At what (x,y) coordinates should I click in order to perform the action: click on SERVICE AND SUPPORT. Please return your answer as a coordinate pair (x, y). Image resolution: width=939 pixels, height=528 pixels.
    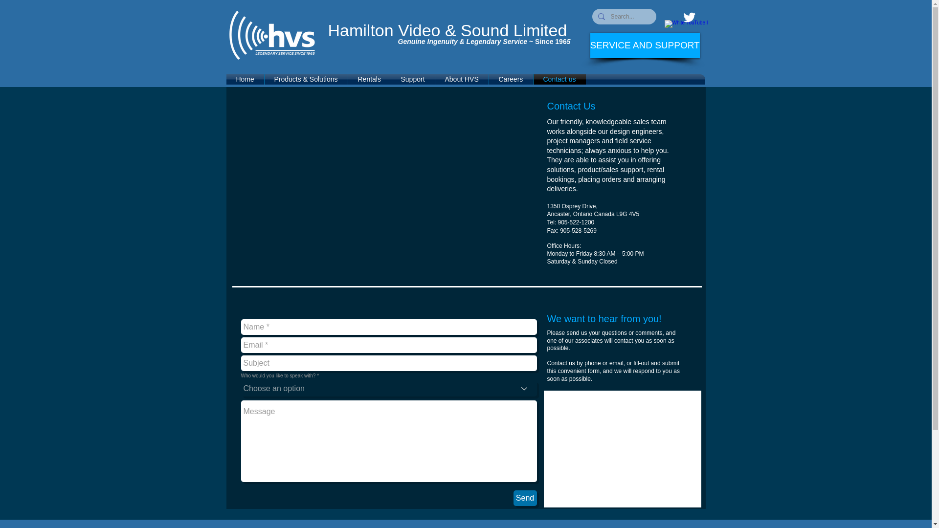
    Looking at the image, I should click on (645, 45).